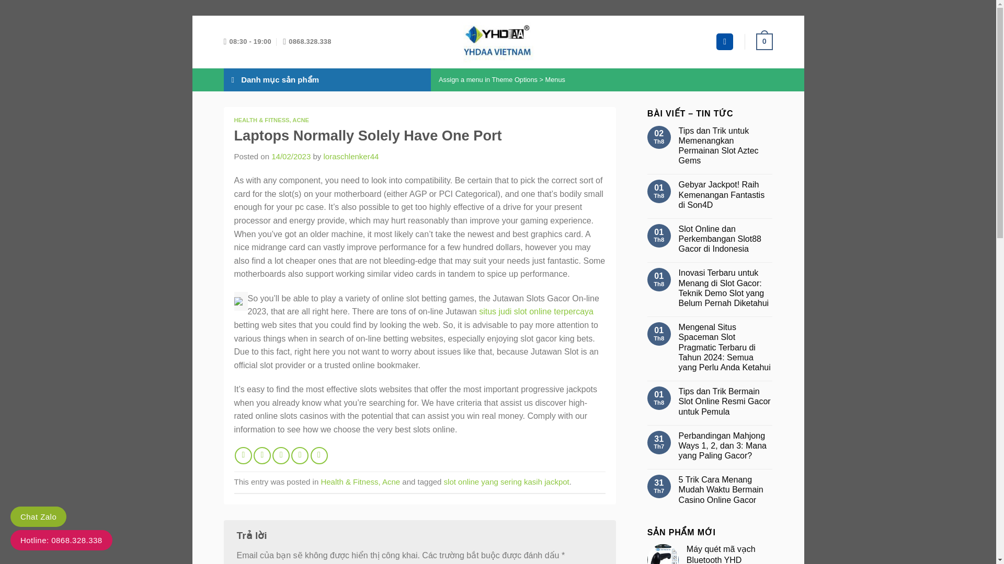 The height and width of the screenshot is (564, 1004). I want to click on 08:30 - 19:00, so click(247, 42).